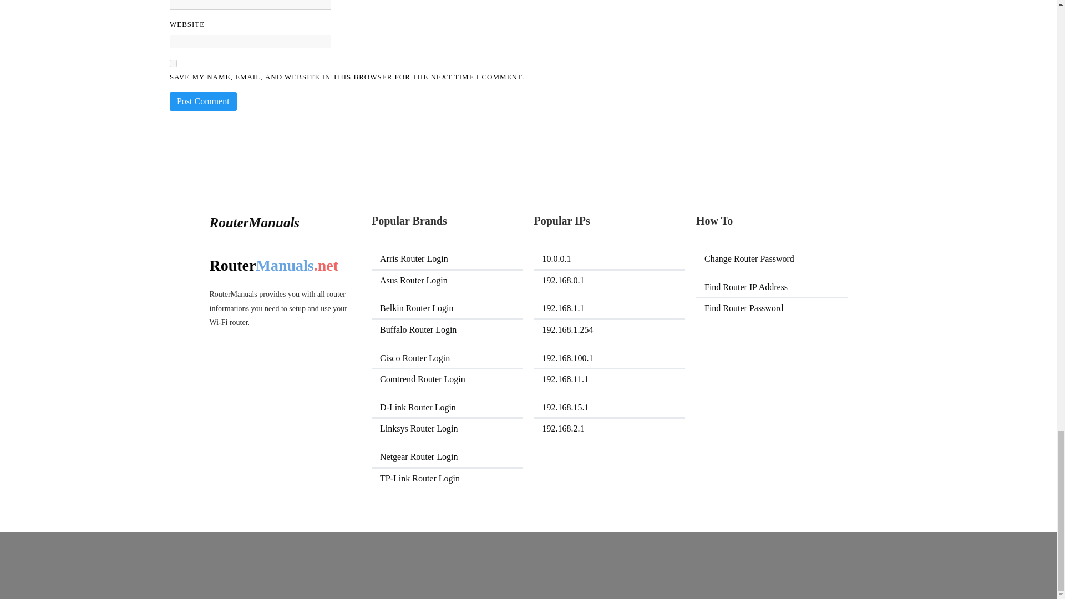 Image resolution: width=1065 pixels, height=599 pixels. Describe the element at coordinates (203, 101) in the screenshot. I see `Post Comment` at that location.